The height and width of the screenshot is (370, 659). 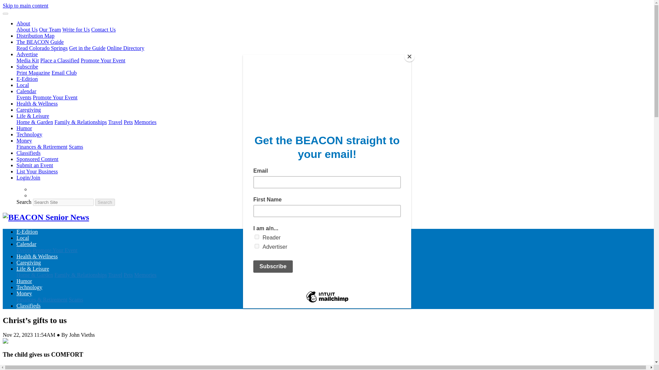 I want to click on Write for Us, so click(x=76, y=29).